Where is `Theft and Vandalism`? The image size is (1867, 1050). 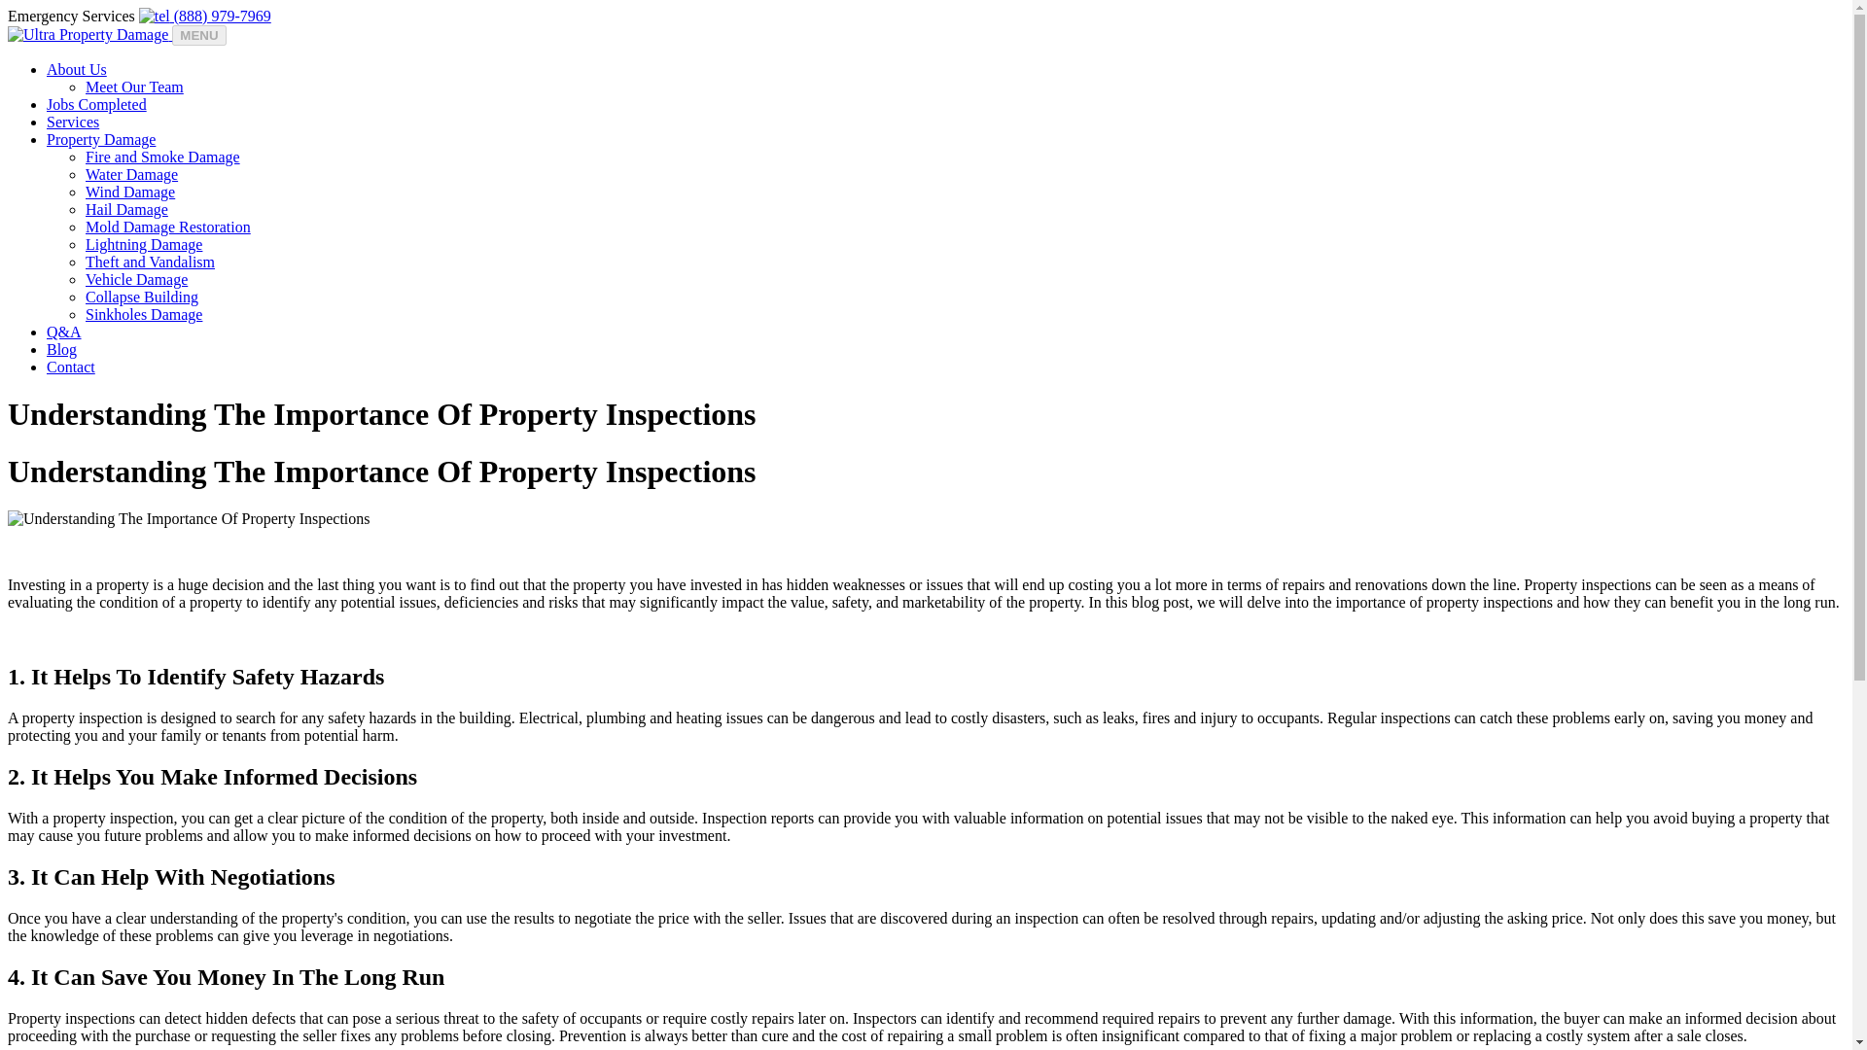 Theft and Vandalism is located at coordinates (150, 262).